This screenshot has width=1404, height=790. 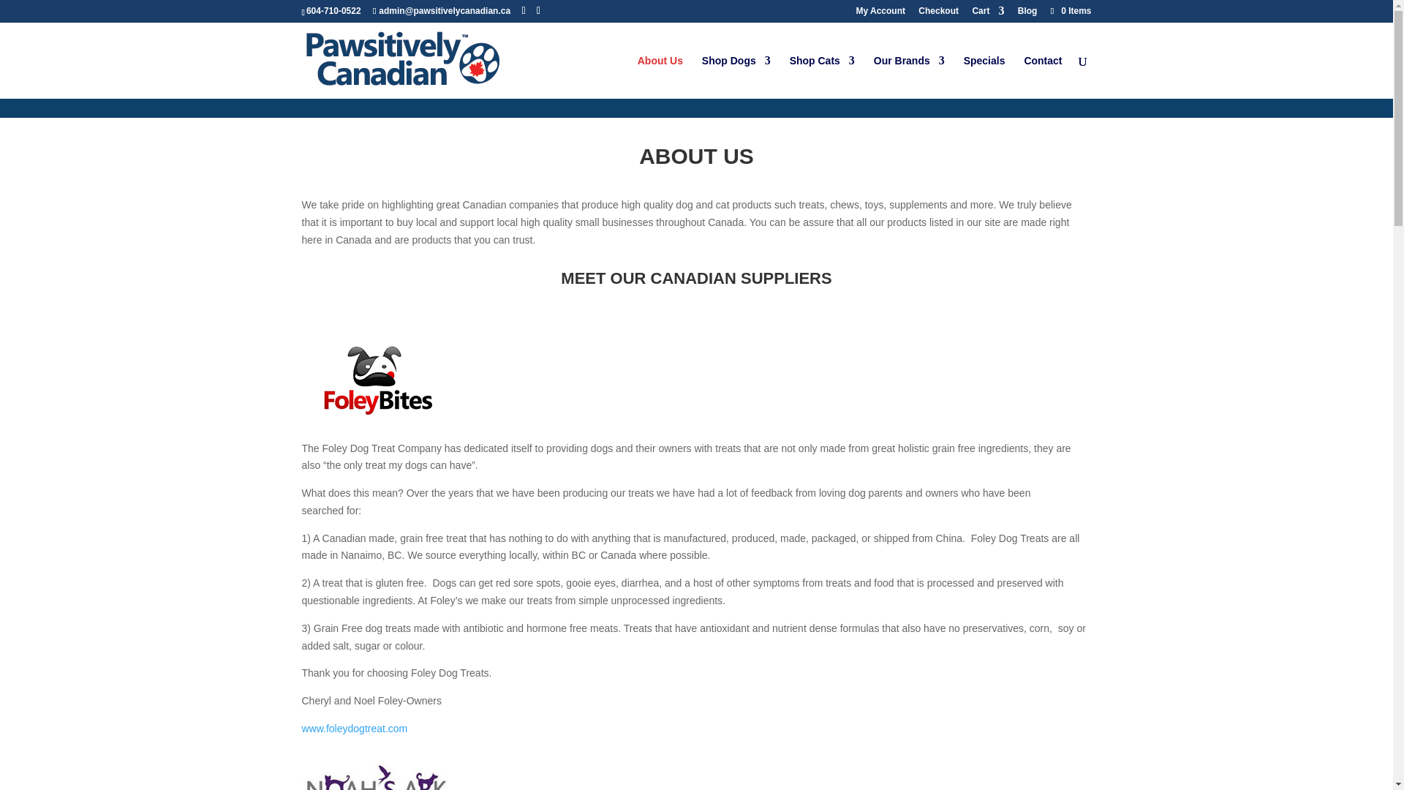 What do you see at coordinates (938, 14) in the screenshot?
I see `Checkout` at bounding box center [938, 14].